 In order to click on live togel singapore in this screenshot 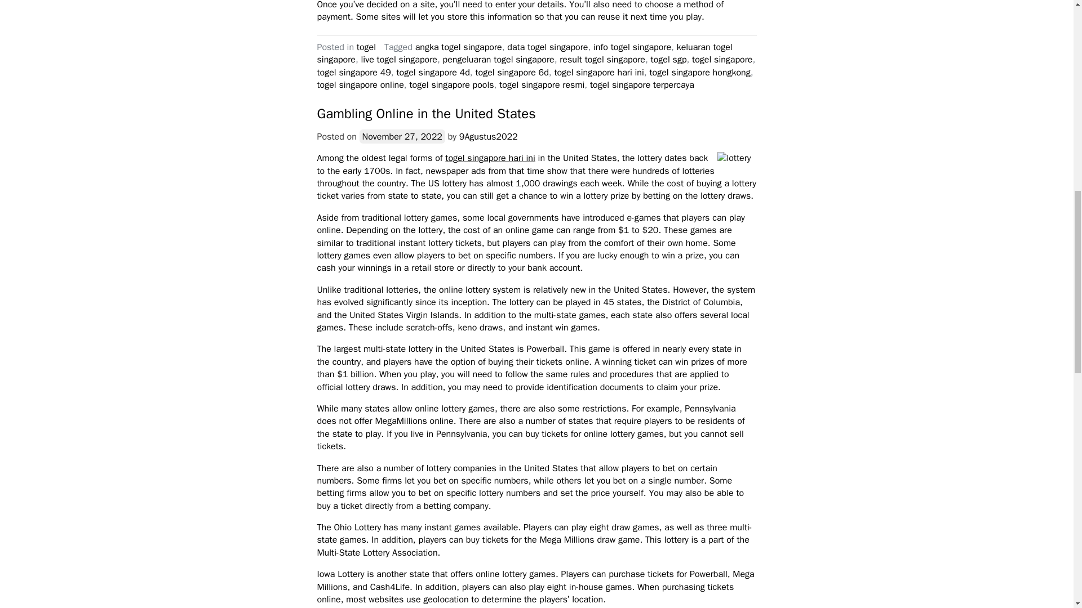, I will do `click(398, 60)`.